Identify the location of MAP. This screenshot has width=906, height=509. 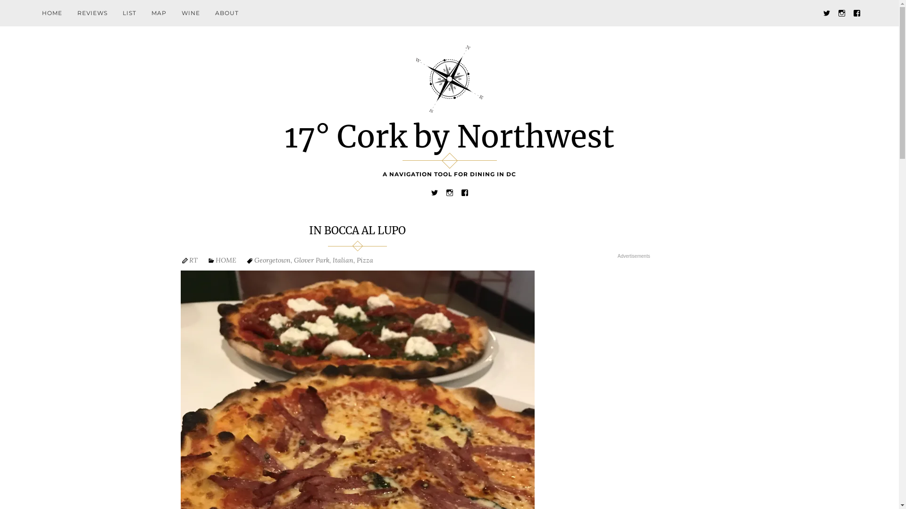
(159, 13).